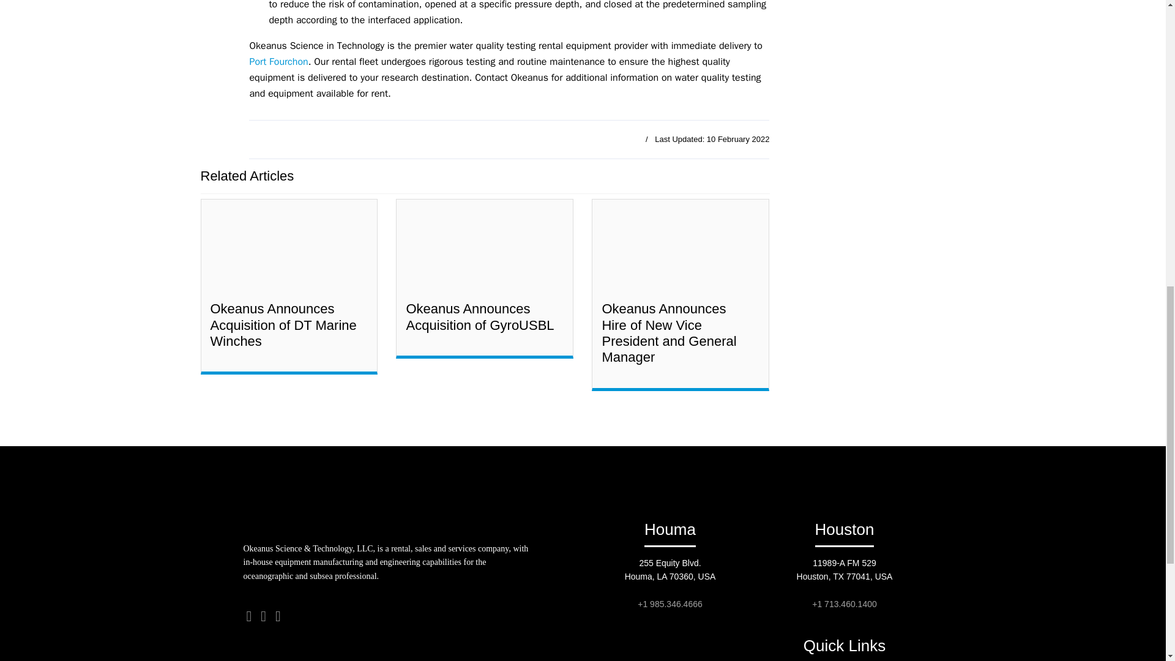 The height and width of the screenshot is (661, 1175). Describe the element at coordinates (278, 61) in the screenshot. I see `Port Fourchon` at that location.